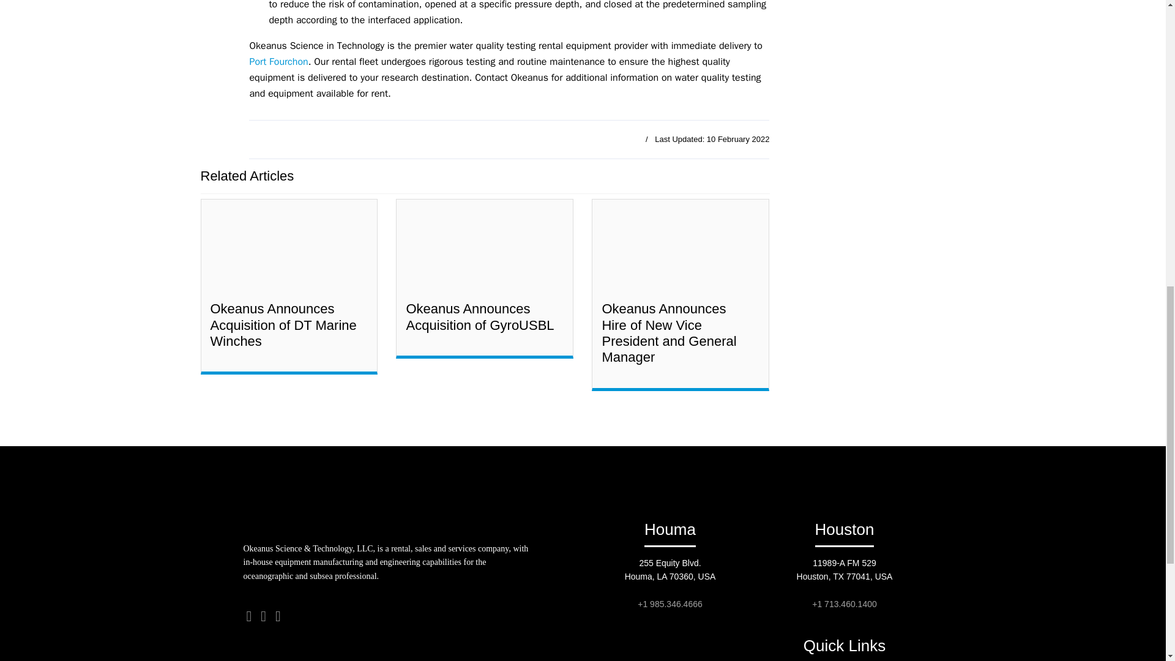 The height and width of the screenshot is (661, 1175). Describe the element at coordinates (278, 61) in the screenshot. I see `Port Fourchon` at that location.